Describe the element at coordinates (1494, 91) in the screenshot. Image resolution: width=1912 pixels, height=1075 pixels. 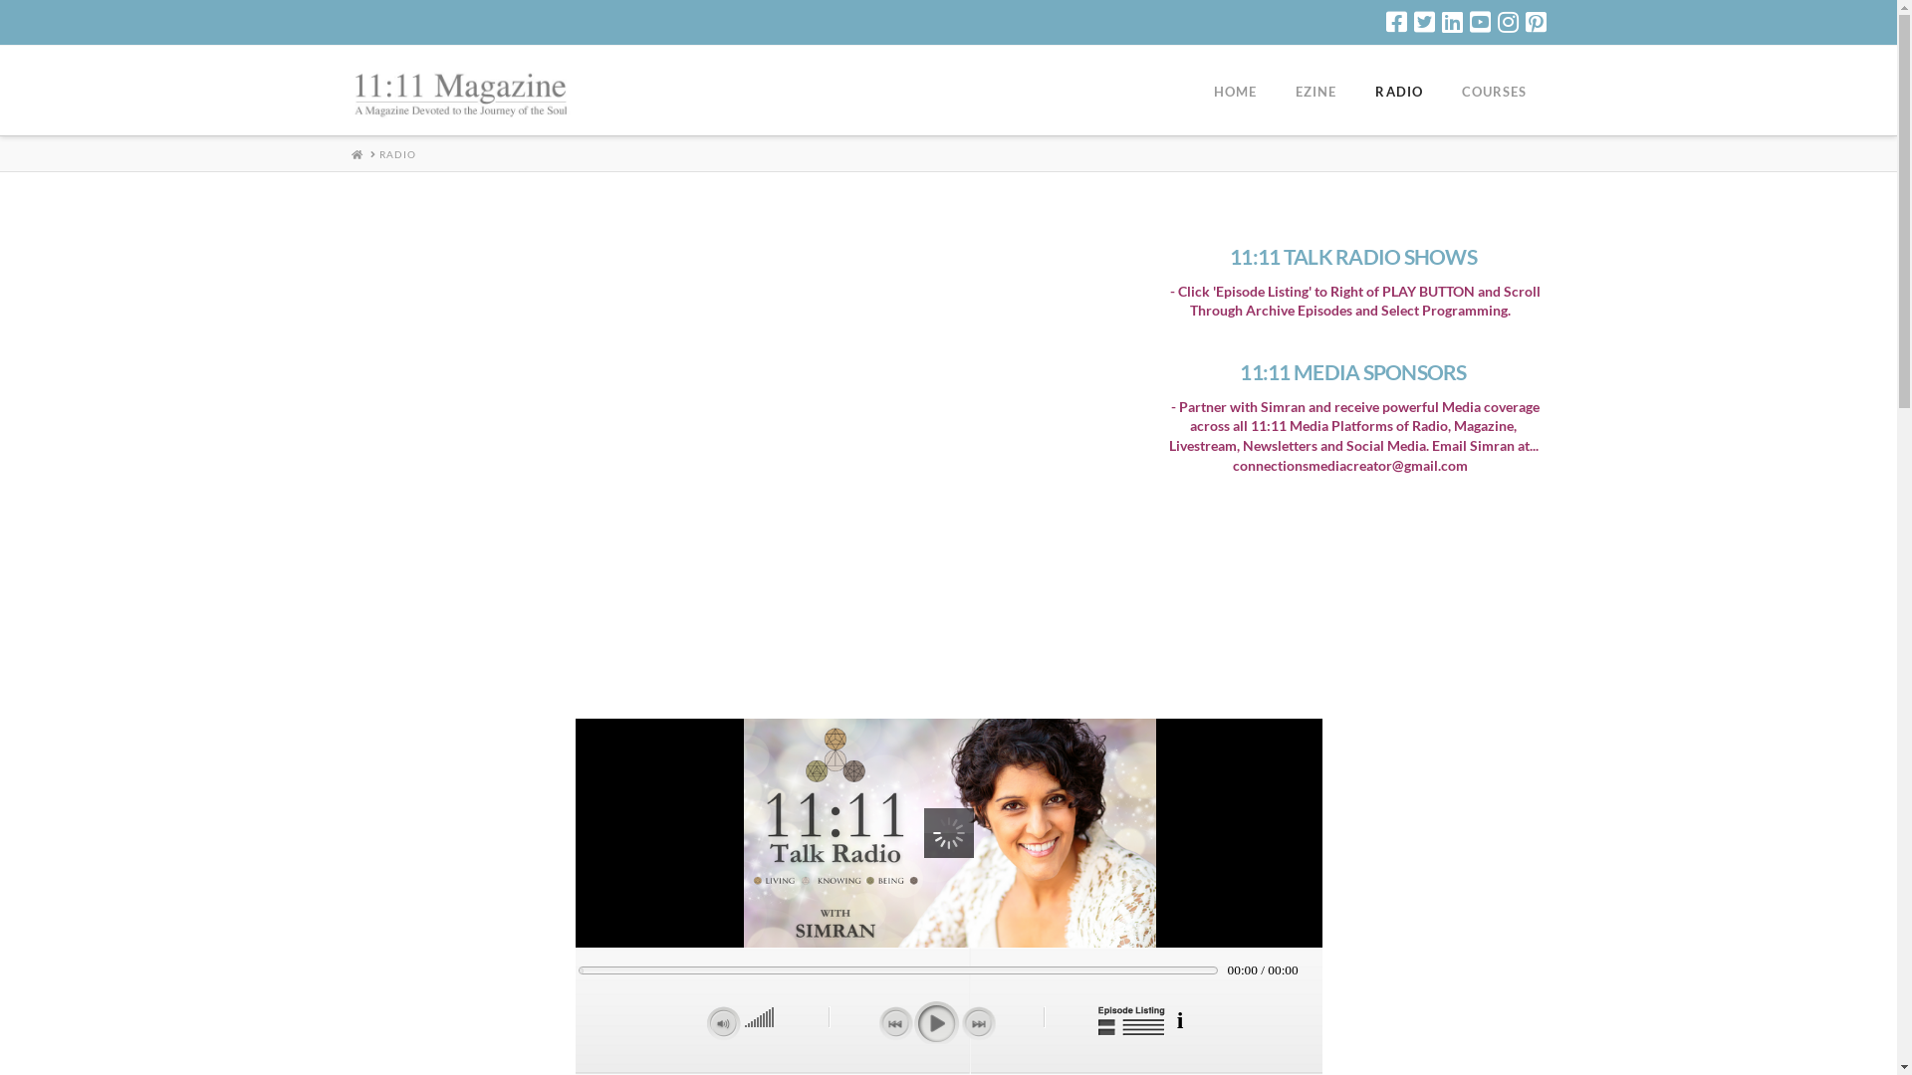
I see `COURSES` at that location.